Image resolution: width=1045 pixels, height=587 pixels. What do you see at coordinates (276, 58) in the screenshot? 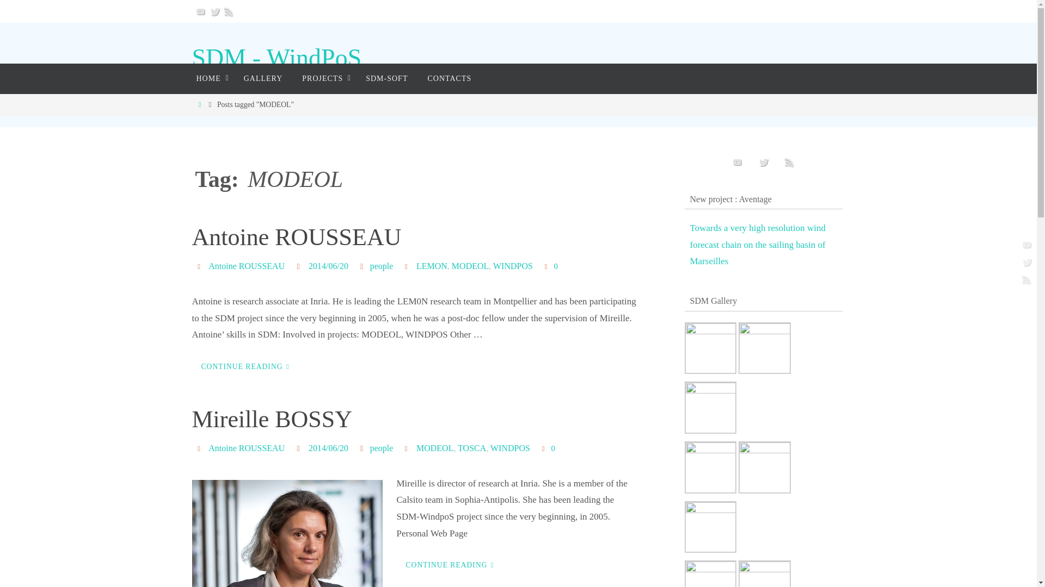
I see `SDM - WindPoS` at bounding box center [276, 58].